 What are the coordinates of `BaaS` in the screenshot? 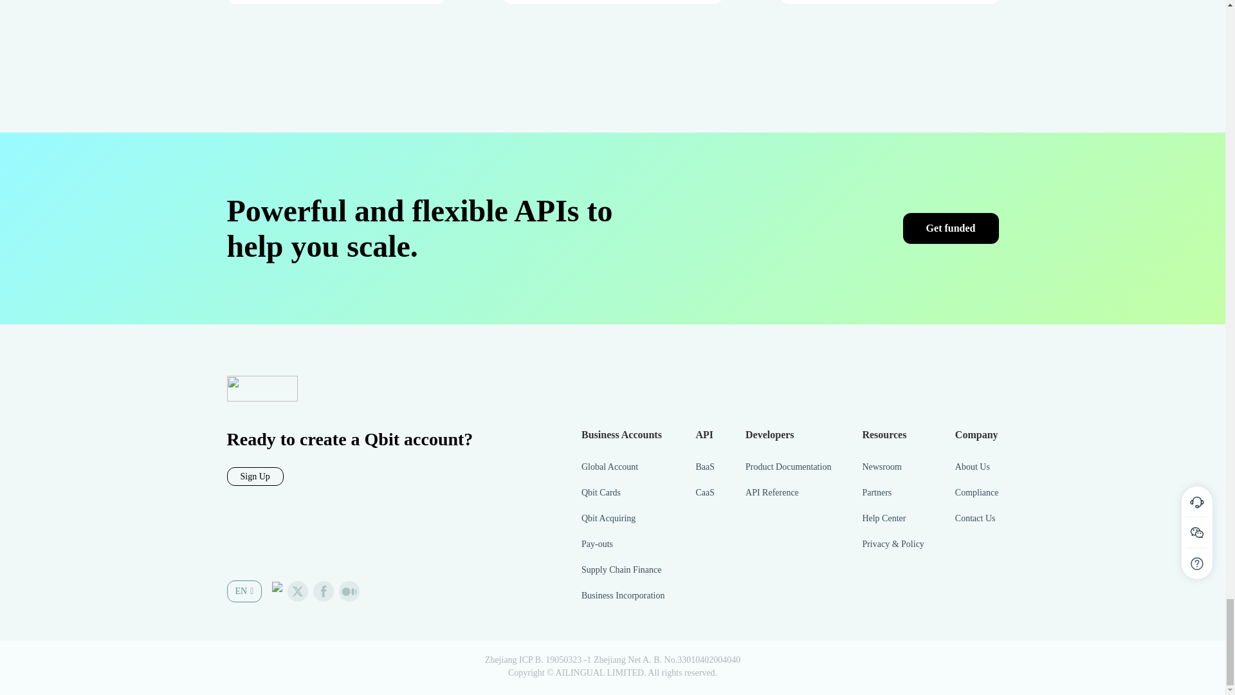 It's located at (705, 467).